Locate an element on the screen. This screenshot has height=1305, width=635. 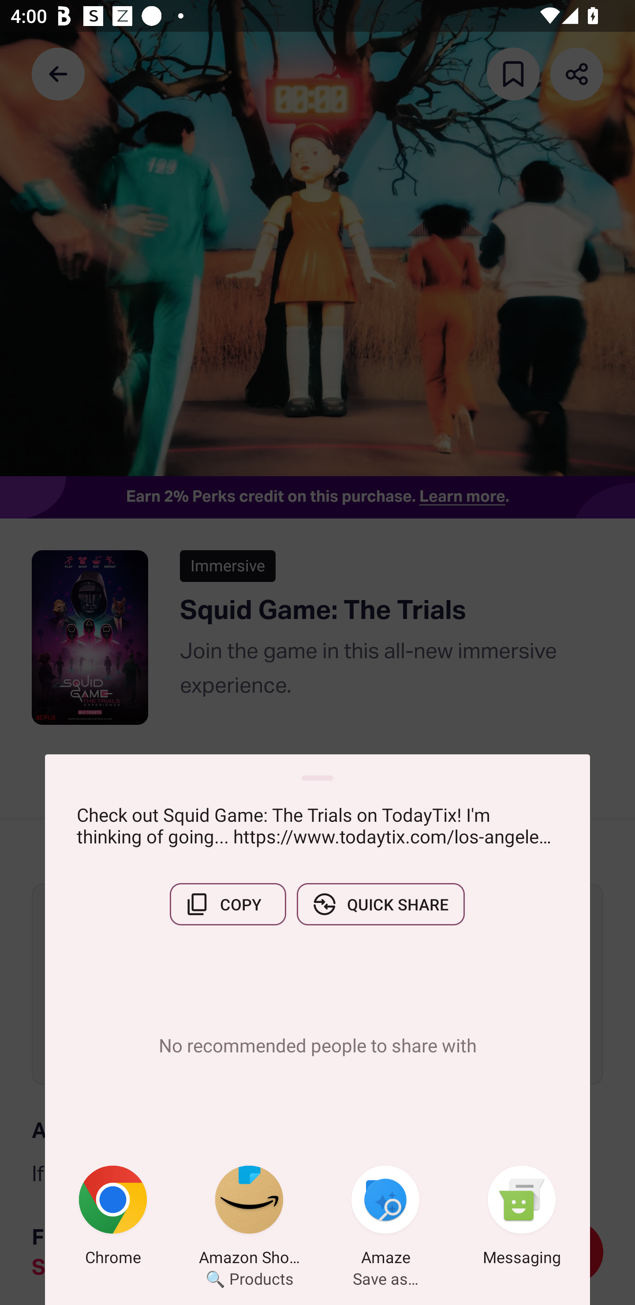
QUICK SHARE is located at coordinates (381, 904).